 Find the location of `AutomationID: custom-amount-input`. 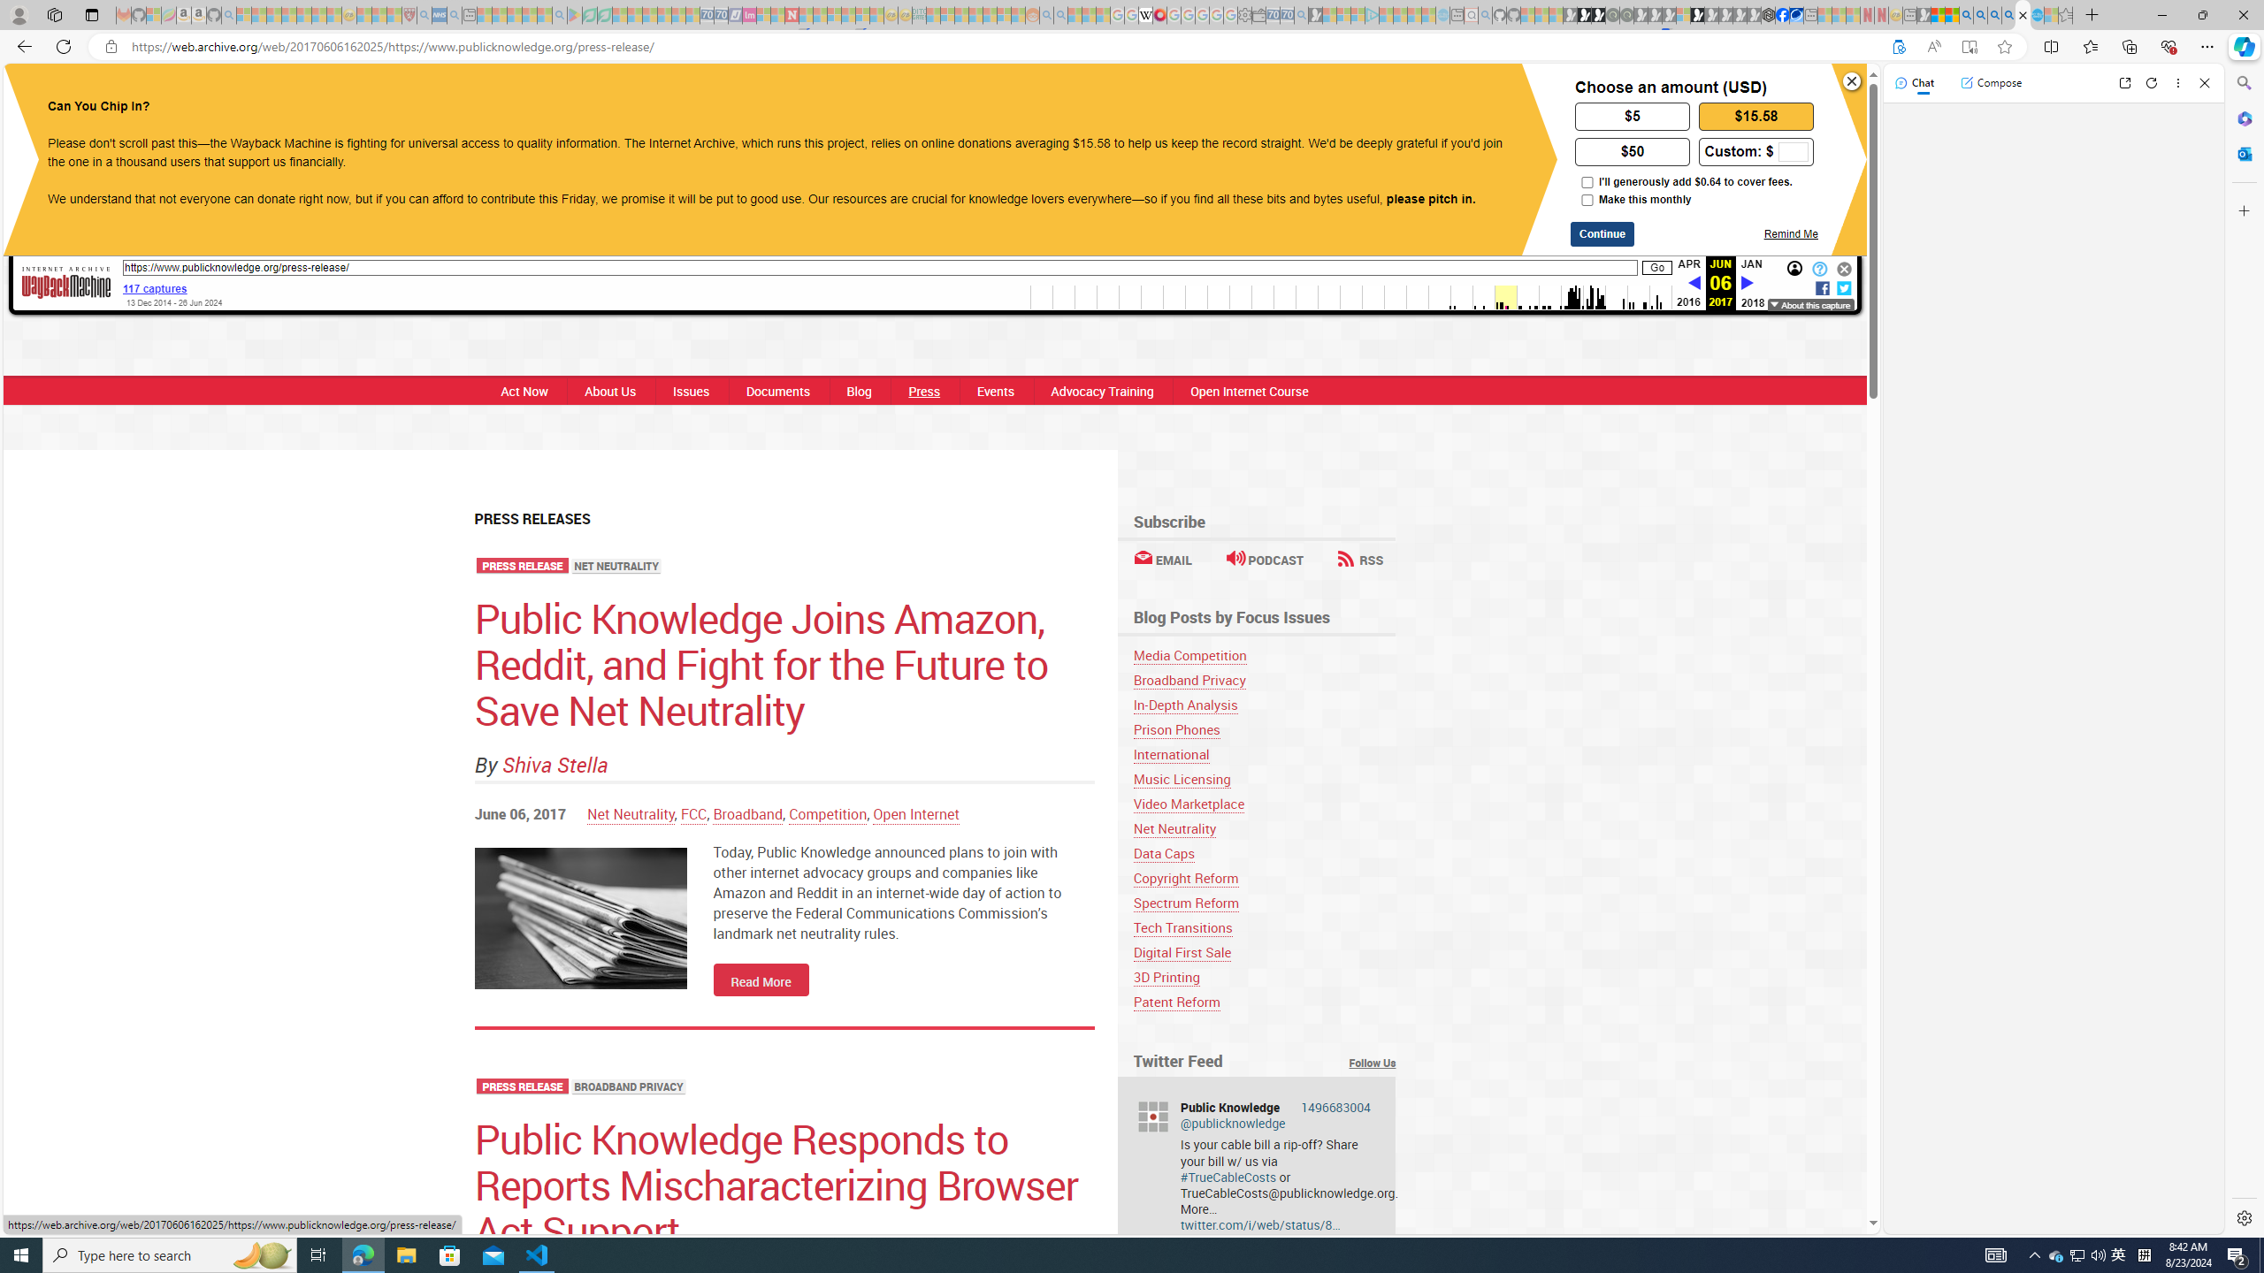

AutomationID: custom-amount-input is located at coordinates (1793, 152).